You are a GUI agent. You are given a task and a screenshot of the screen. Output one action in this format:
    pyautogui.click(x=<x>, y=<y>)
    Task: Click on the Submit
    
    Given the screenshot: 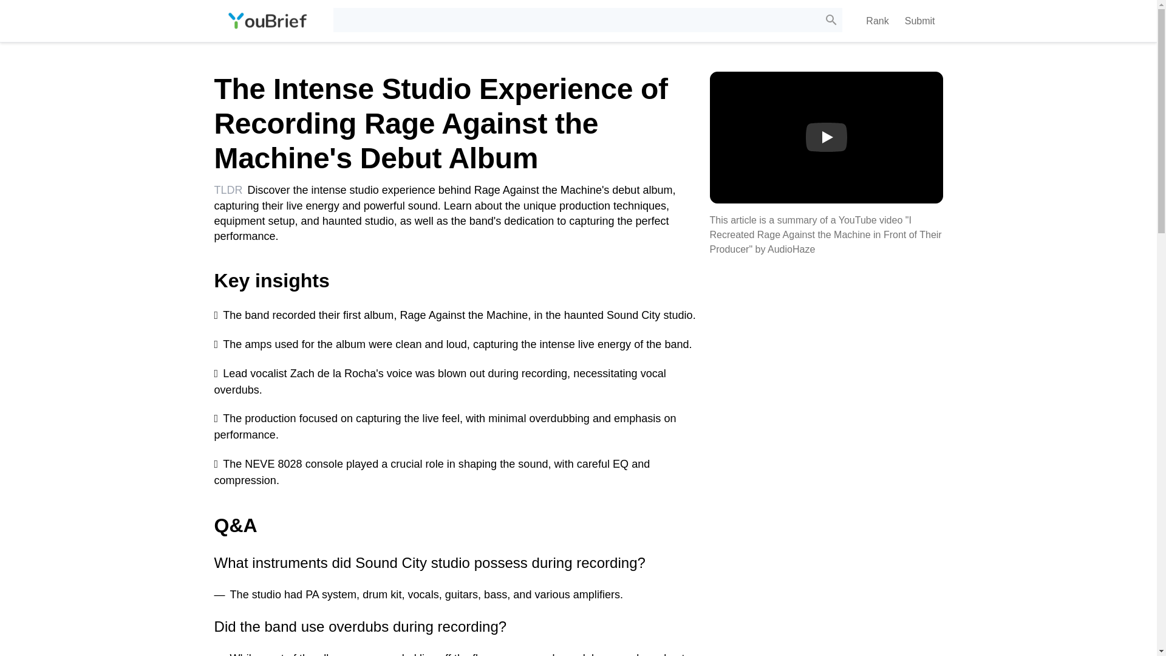 What is the action you would take?
    pyautogui.click(x=919, y=21)
    